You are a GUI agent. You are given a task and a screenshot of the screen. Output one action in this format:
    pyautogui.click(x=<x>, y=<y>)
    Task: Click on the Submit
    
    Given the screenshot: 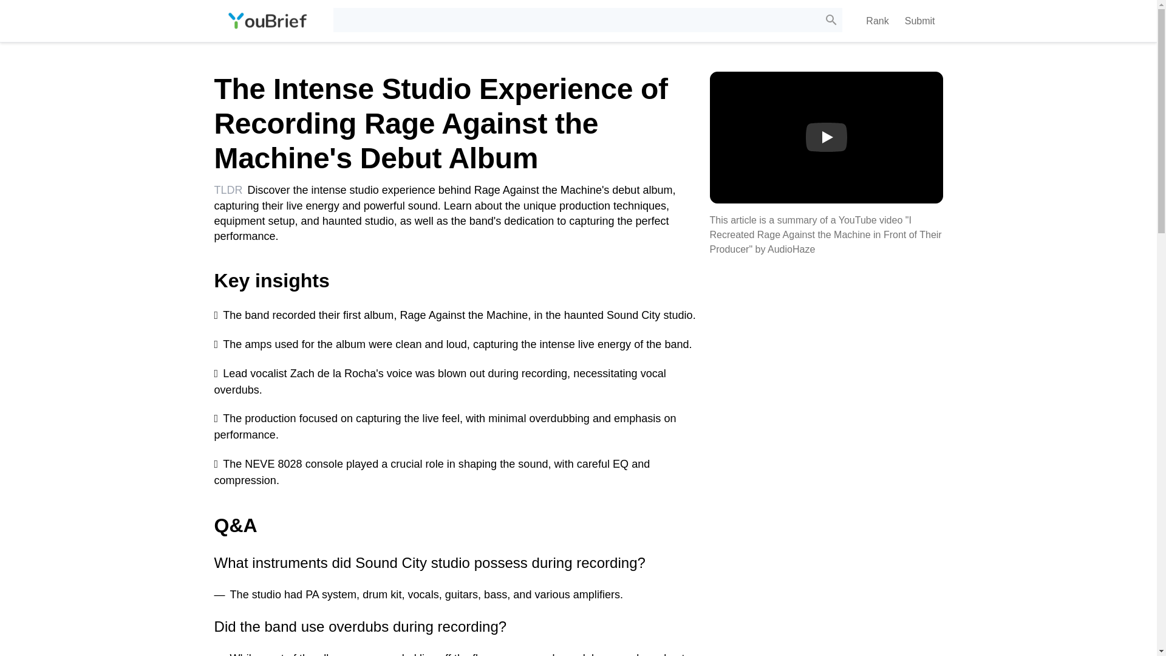 What is the action you would take?
    pyautogui.click(x=919, y=21)
    